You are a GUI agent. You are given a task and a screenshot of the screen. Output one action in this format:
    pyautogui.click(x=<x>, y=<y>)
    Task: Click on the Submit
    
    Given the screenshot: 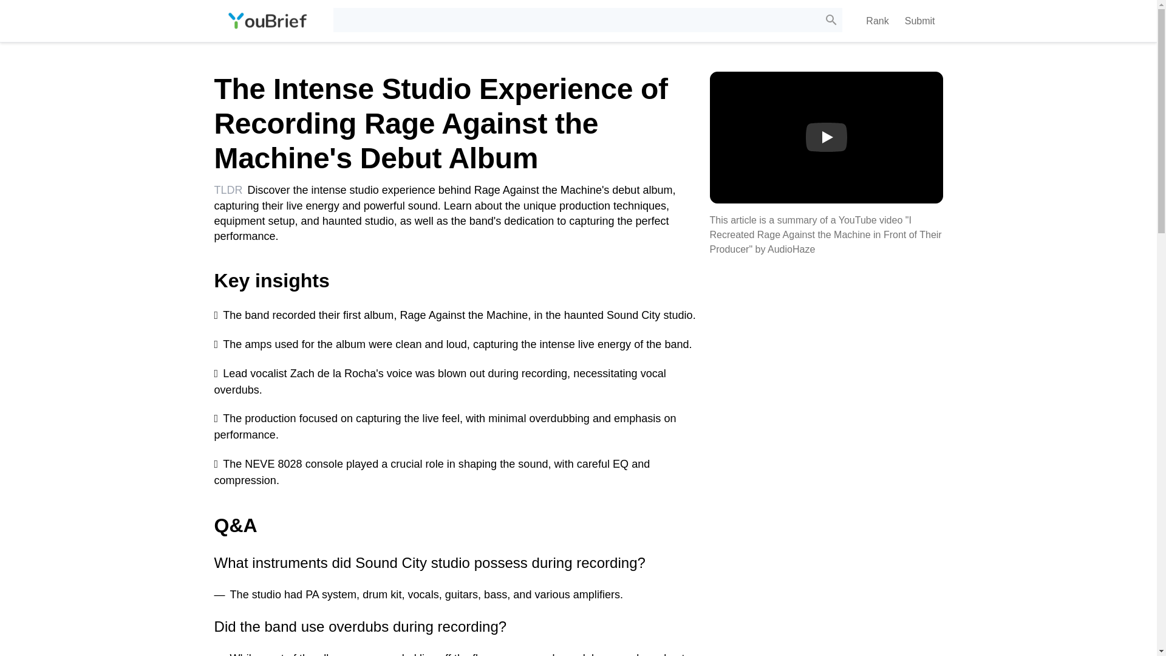 What is the action you would take?
    pyautogui.click(x=919, y=21)
    